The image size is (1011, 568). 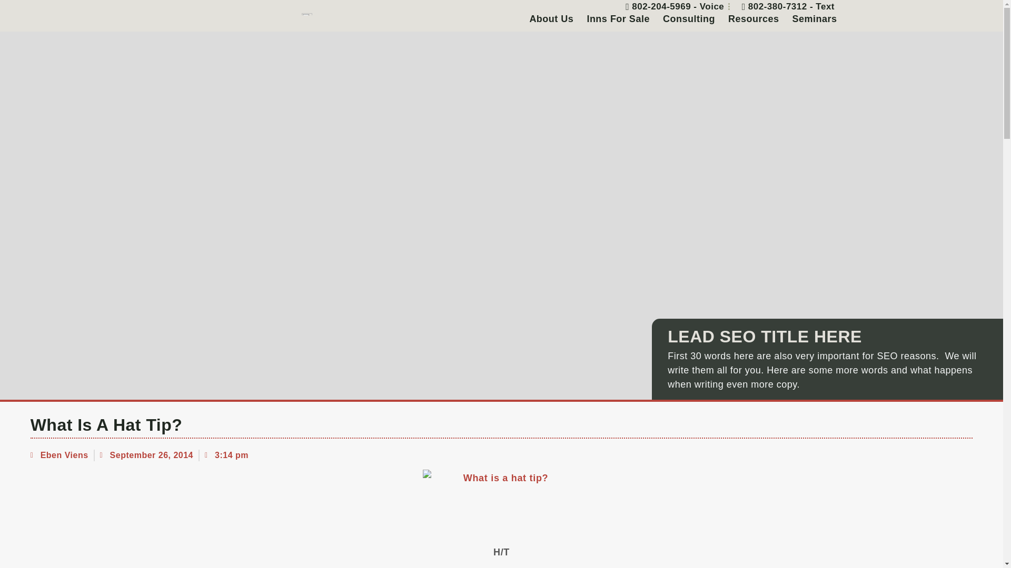 I want to click on About Us, so click(x=551, y=19).